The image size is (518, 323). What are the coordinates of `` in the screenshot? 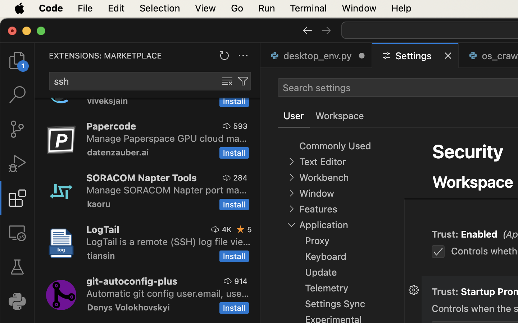 It's located at (243, 81).